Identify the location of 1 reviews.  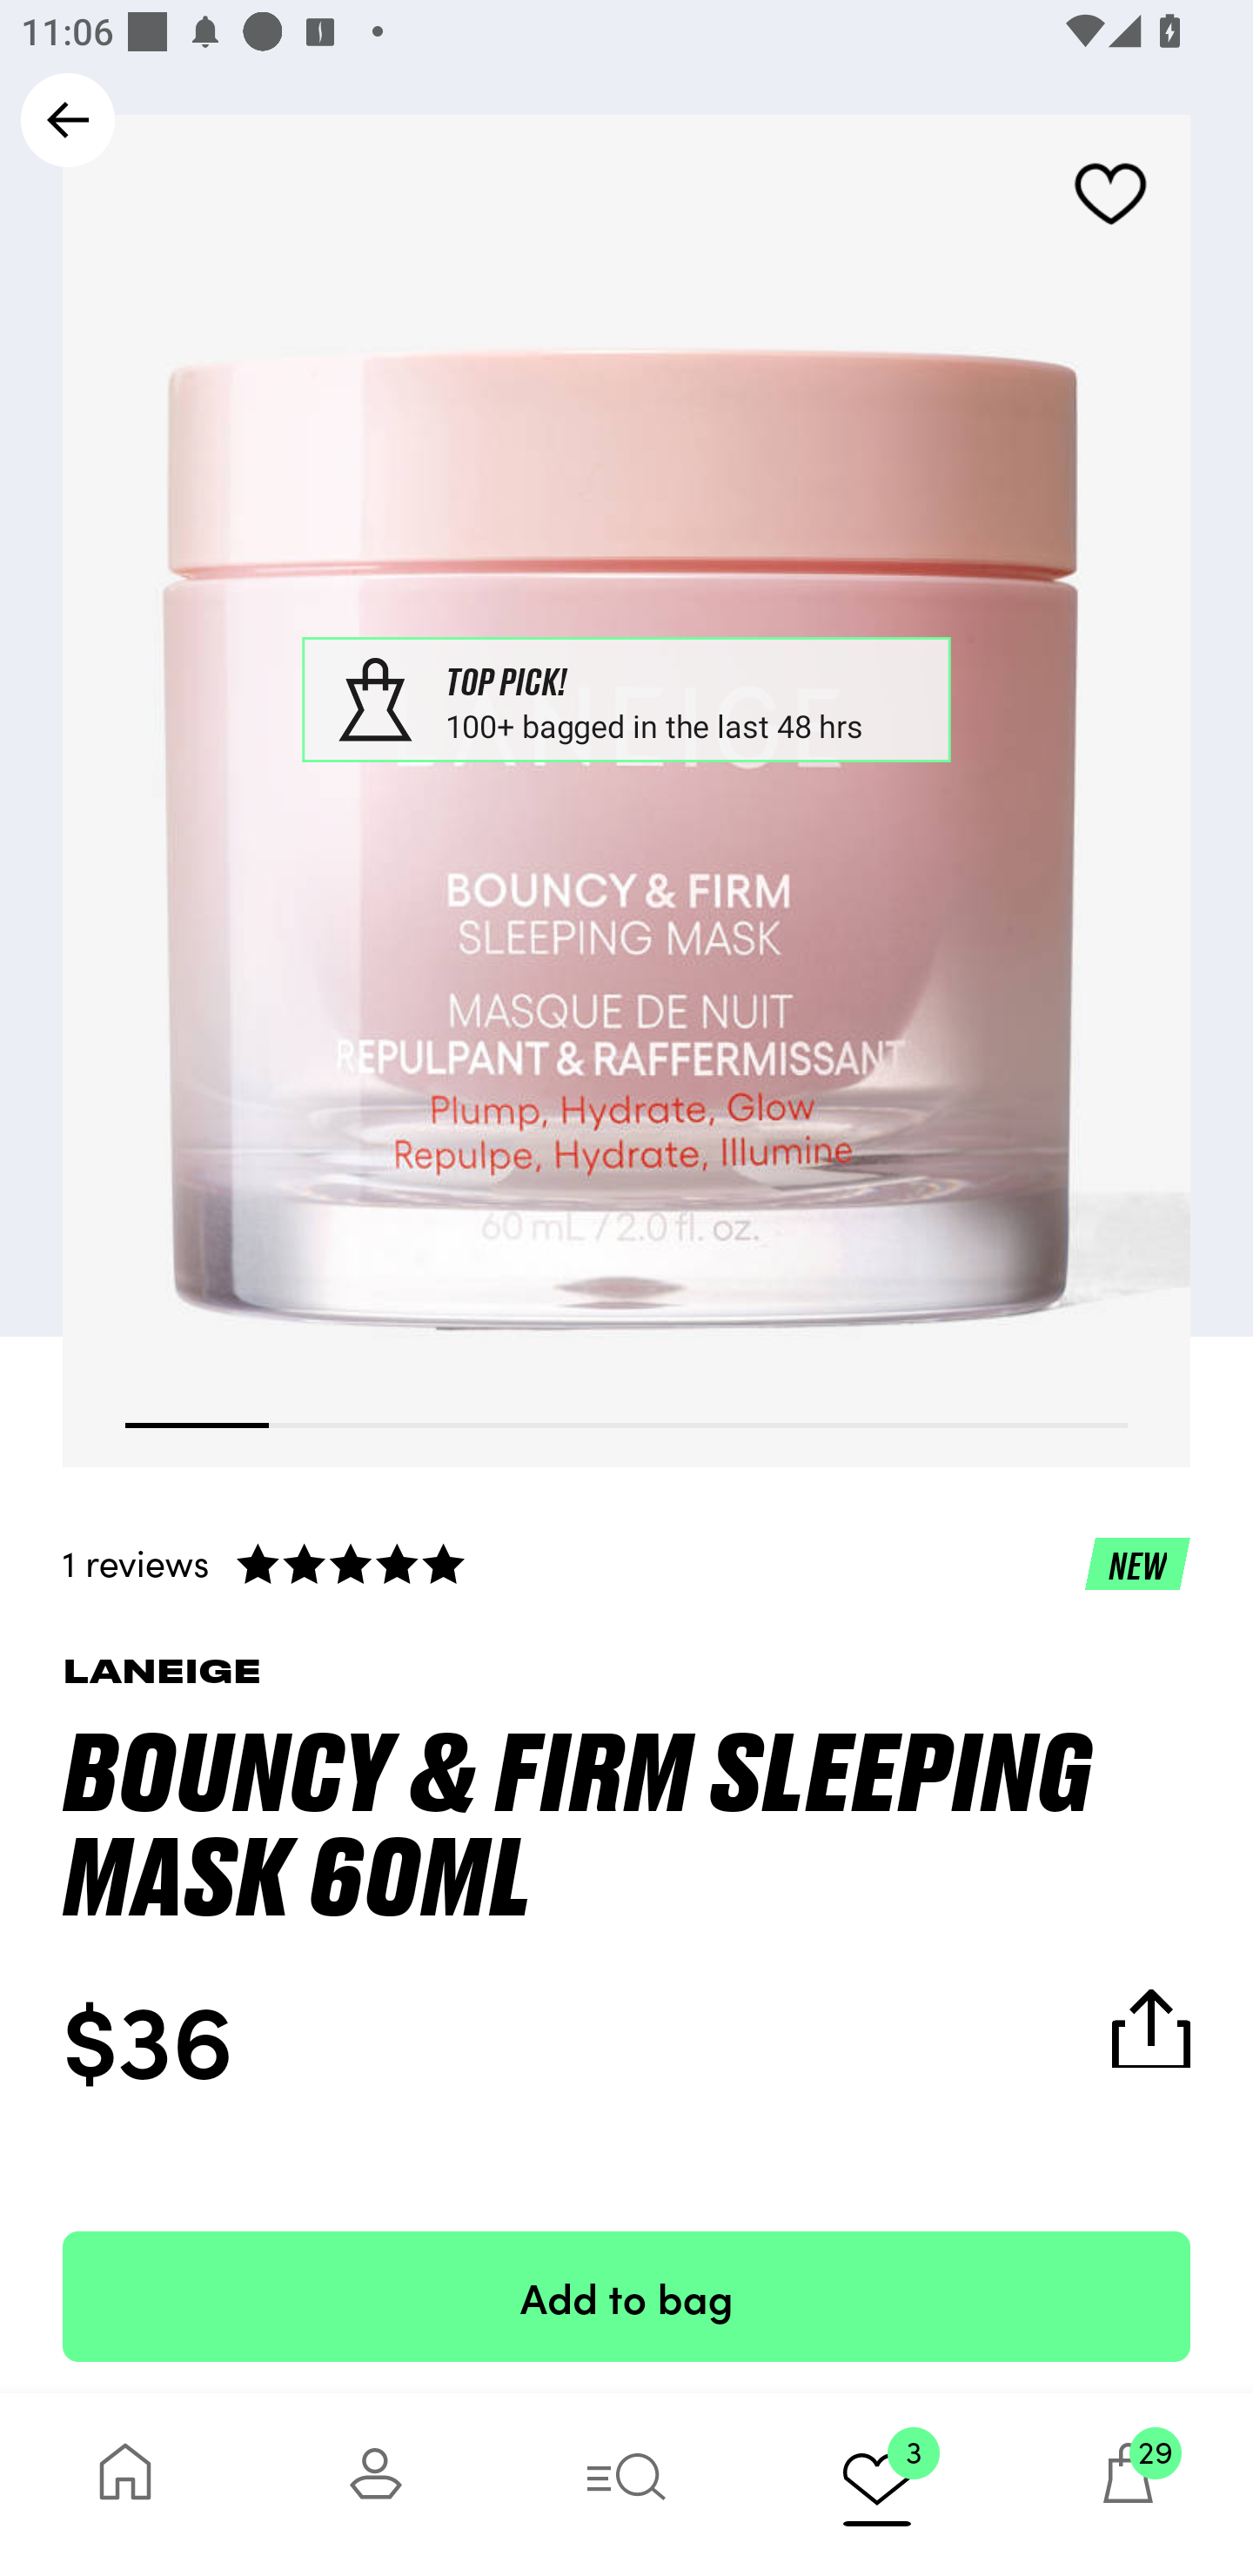
(626, 1562).